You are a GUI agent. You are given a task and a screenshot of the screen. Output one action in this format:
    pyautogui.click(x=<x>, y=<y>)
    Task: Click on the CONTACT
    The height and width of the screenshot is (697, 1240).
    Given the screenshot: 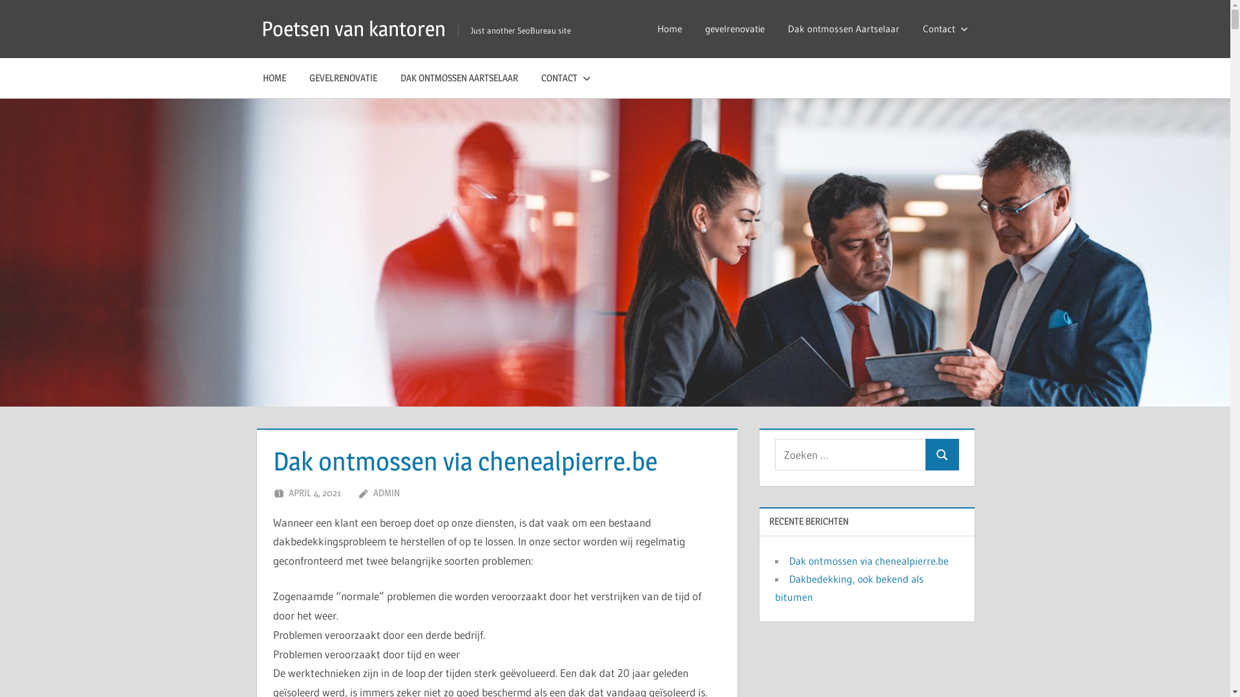 What is the action you would take?
    pyautogui.click(x=563, y=78)
    